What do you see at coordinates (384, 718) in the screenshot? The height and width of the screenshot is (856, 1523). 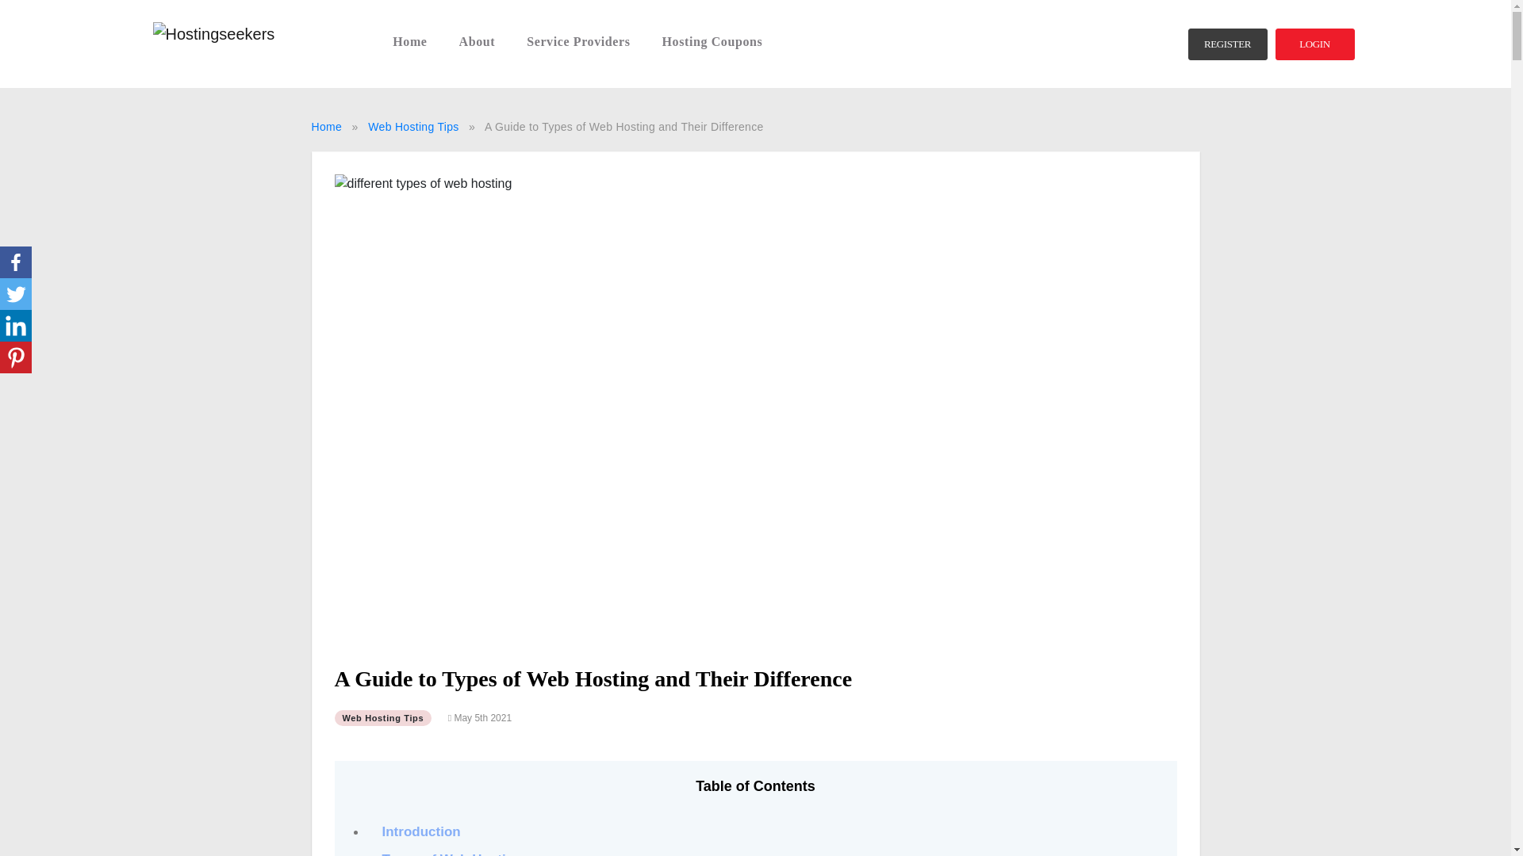 I see `Web Hosting Tips` at bounding box center [384, 718].